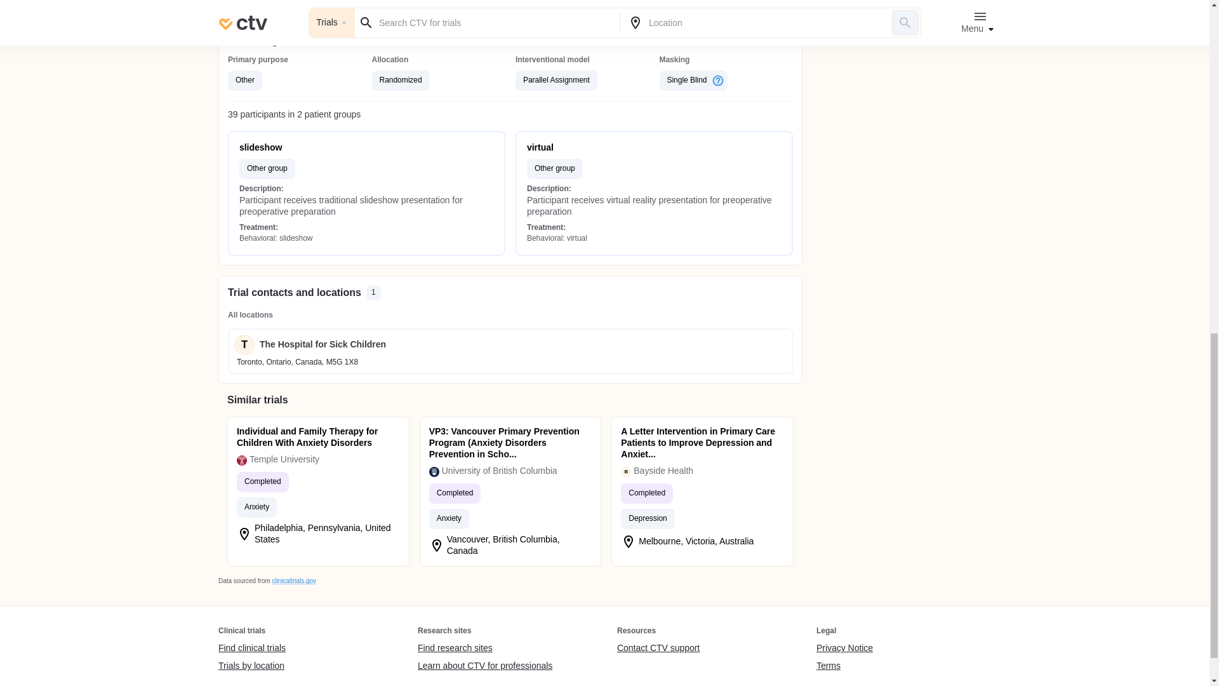 Image resolution: width=1219 pixels, height=686 pixels. Describe the element at coordinates (844, 666) in the screenshot. I see `Terms` at that location.